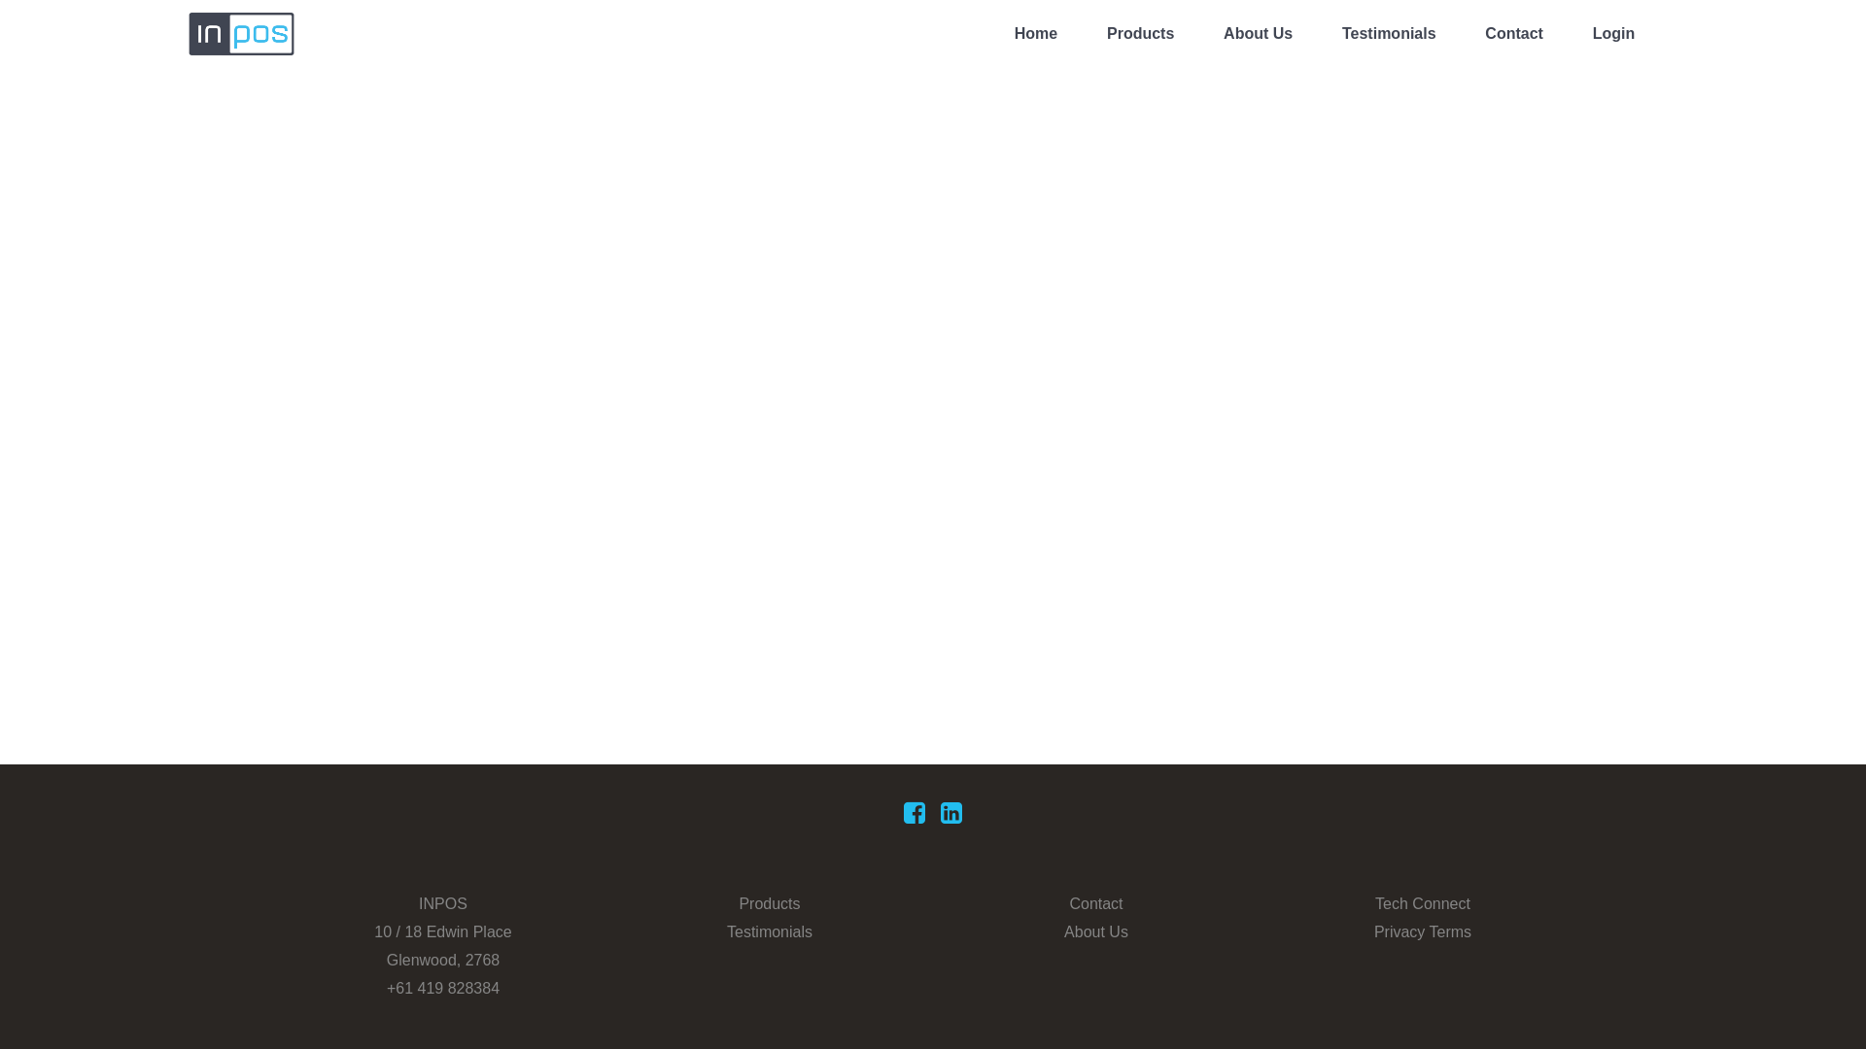  Describe the element at coordinates (1036, 34) in the screenshot. I see `Home` at that location.